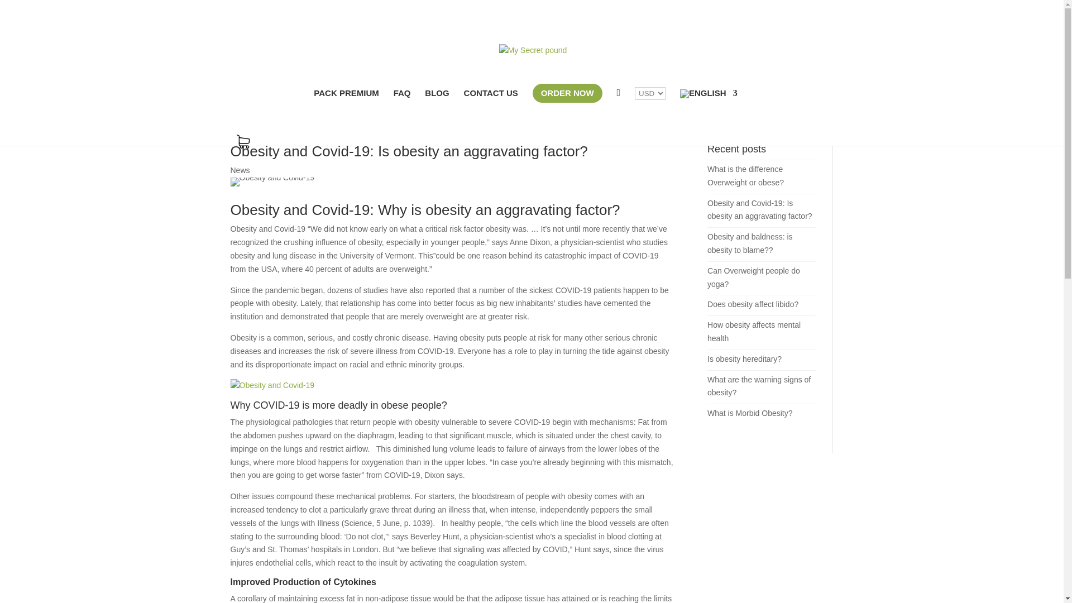 This screenshot has width=1072, height=603. I want to click on What is Morbid Obesity?, so click(750, 413).